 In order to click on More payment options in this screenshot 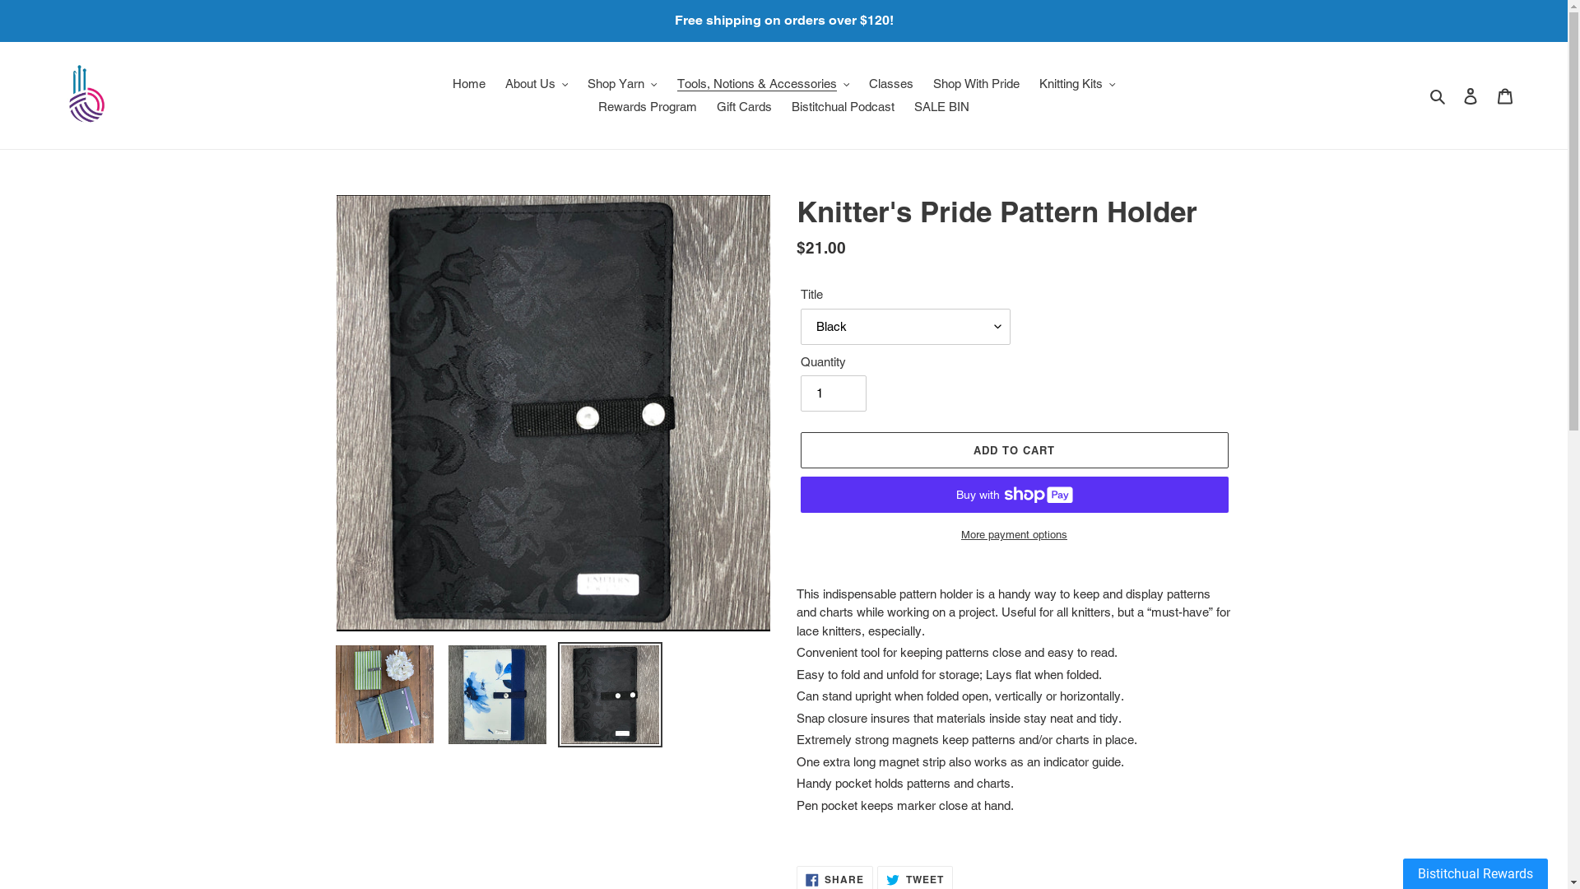, I will do `click(1014, 535)`.